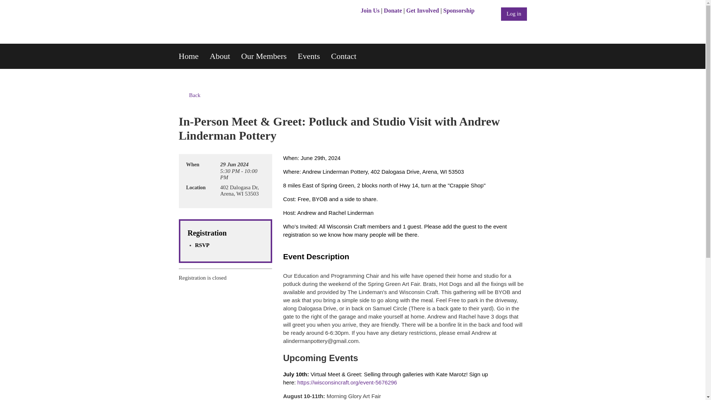 This screenshot has width=711, height=400. Describe the element at coordinates (189, 95) in the screenshot. I see `Back` at that location.